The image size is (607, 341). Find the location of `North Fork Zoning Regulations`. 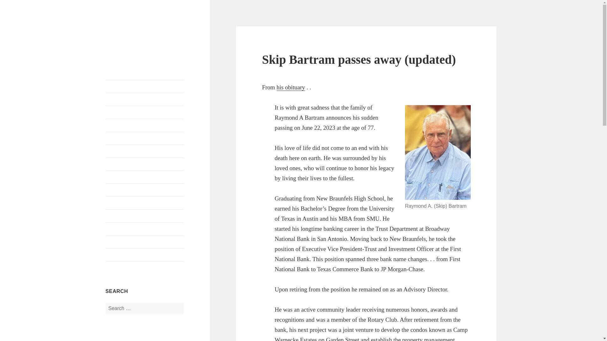

North Fork Zoning Regulations is located at coordinates (145, 255).